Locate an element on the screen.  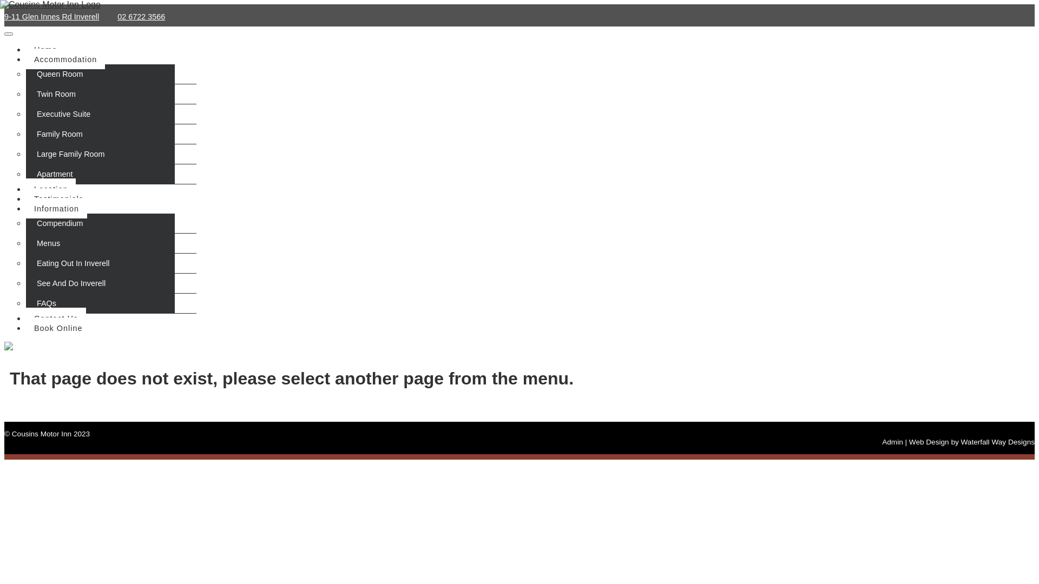
Queen Room is located at coordinates (111, 74).